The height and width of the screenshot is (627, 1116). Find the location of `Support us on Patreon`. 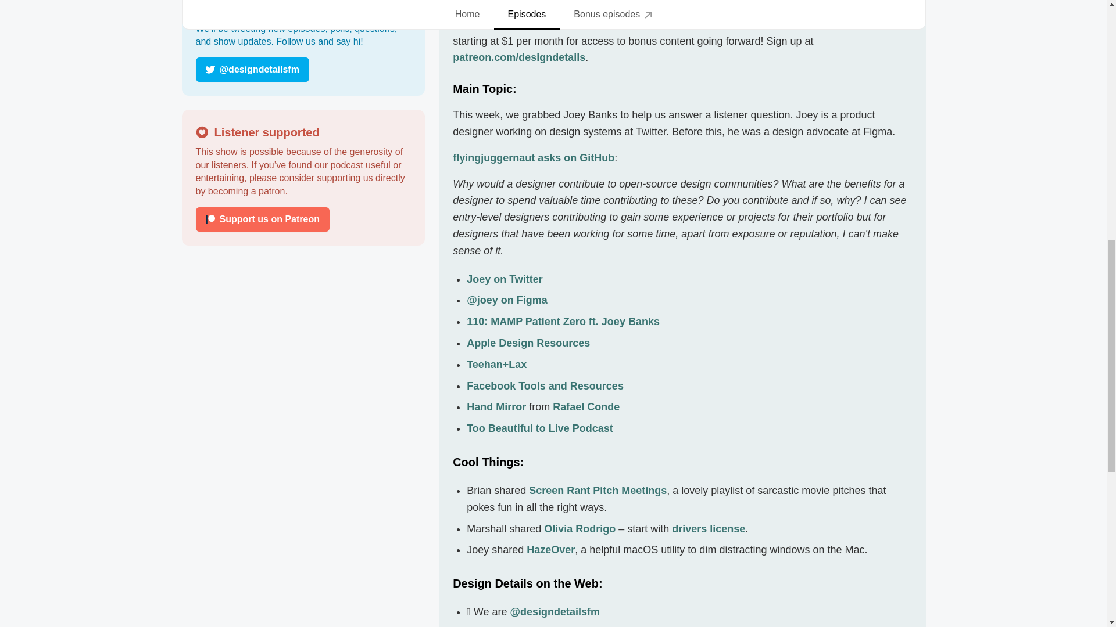

Support us on Patreon is located at coordinates (303, 219).